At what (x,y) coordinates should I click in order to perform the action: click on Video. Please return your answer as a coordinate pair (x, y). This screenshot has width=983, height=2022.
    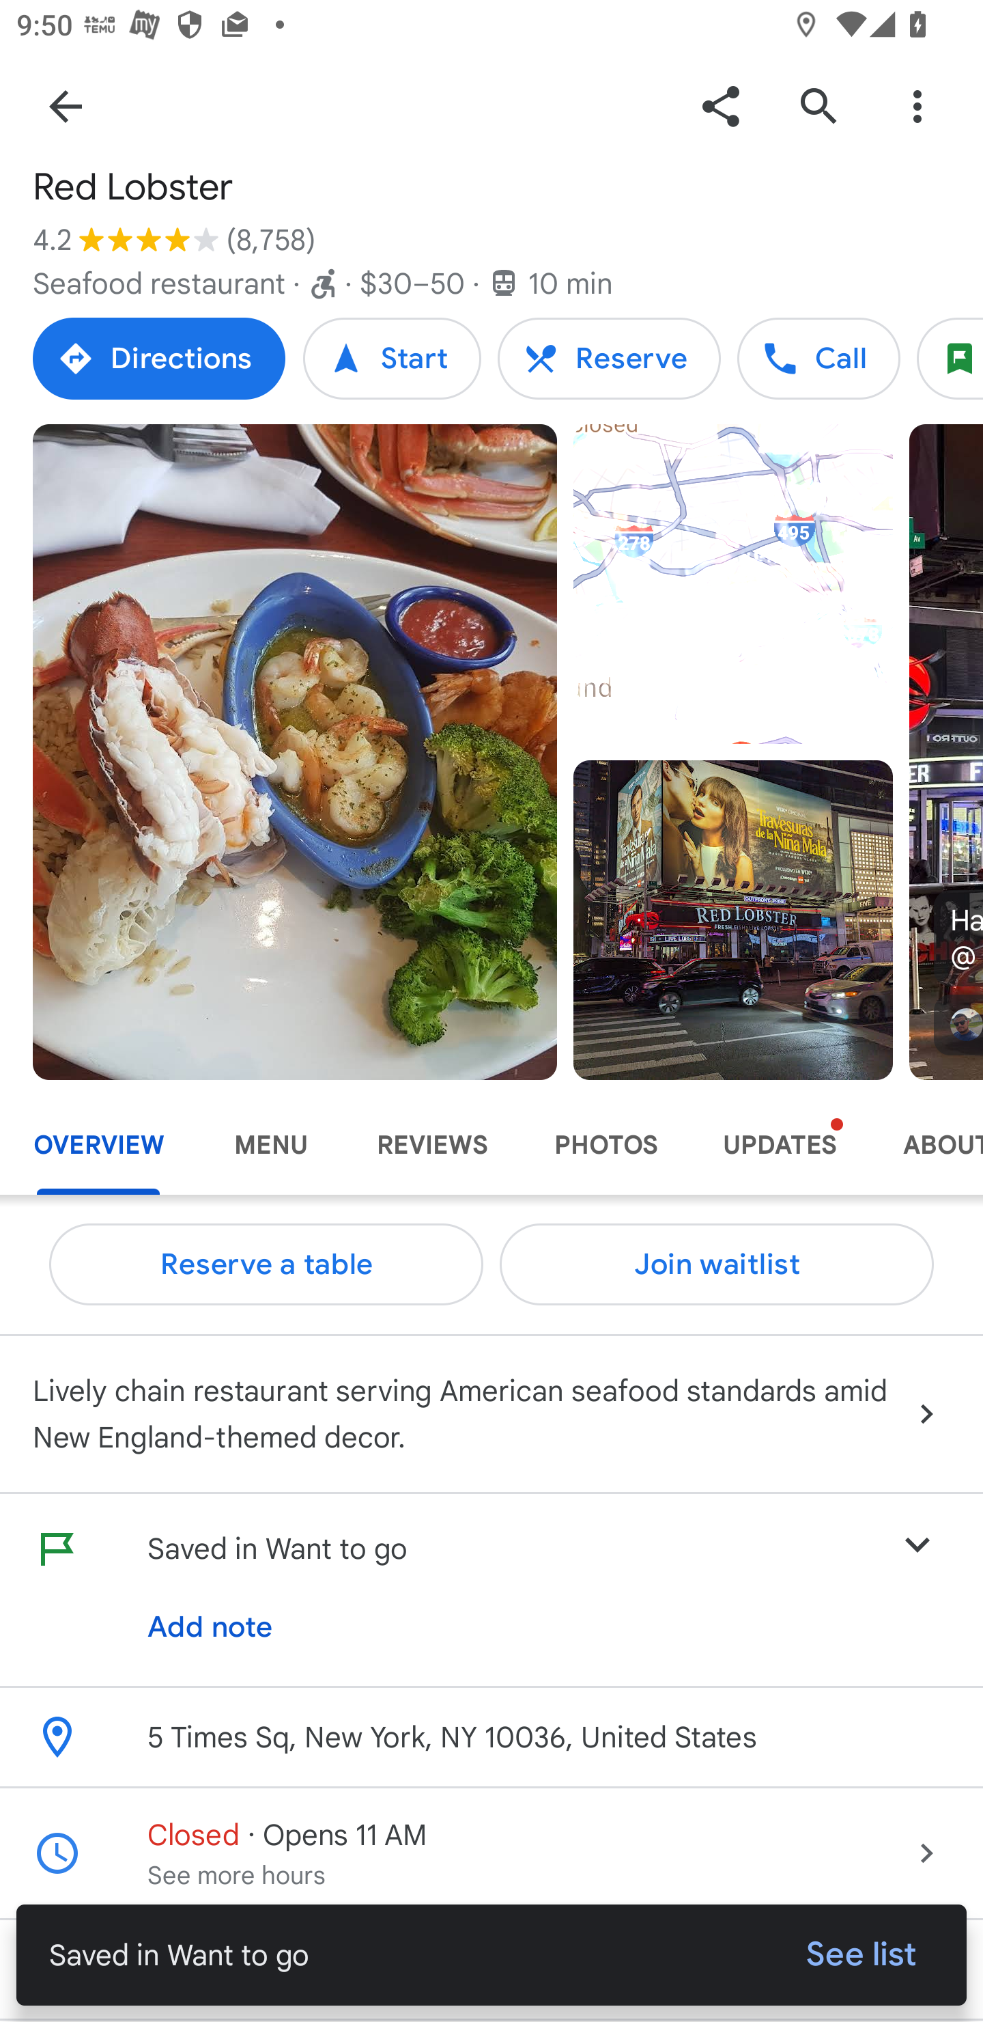
    Looking at the image, I should click on (732, 584).